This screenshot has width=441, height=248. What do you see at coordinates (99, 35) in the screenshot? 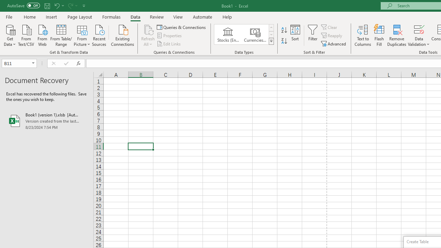
I see `Recent Sources` at bounding box center [99, 35].